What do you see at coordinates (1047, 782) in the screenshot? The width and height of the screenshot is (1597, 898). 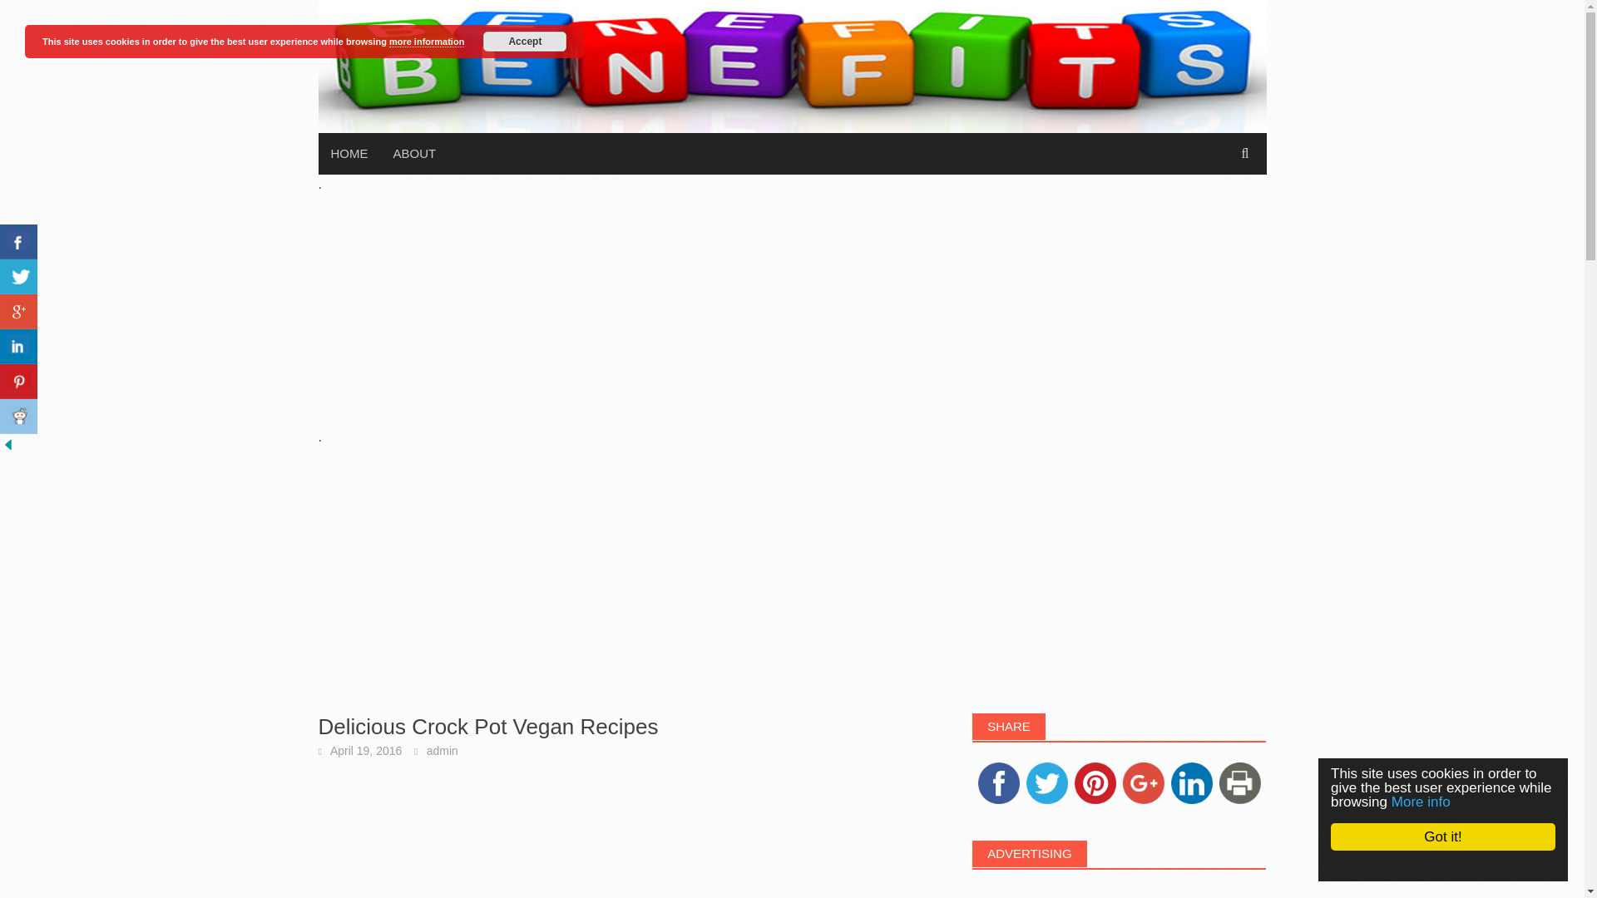 I see `Twitter` at bounding box center [1047, 782].